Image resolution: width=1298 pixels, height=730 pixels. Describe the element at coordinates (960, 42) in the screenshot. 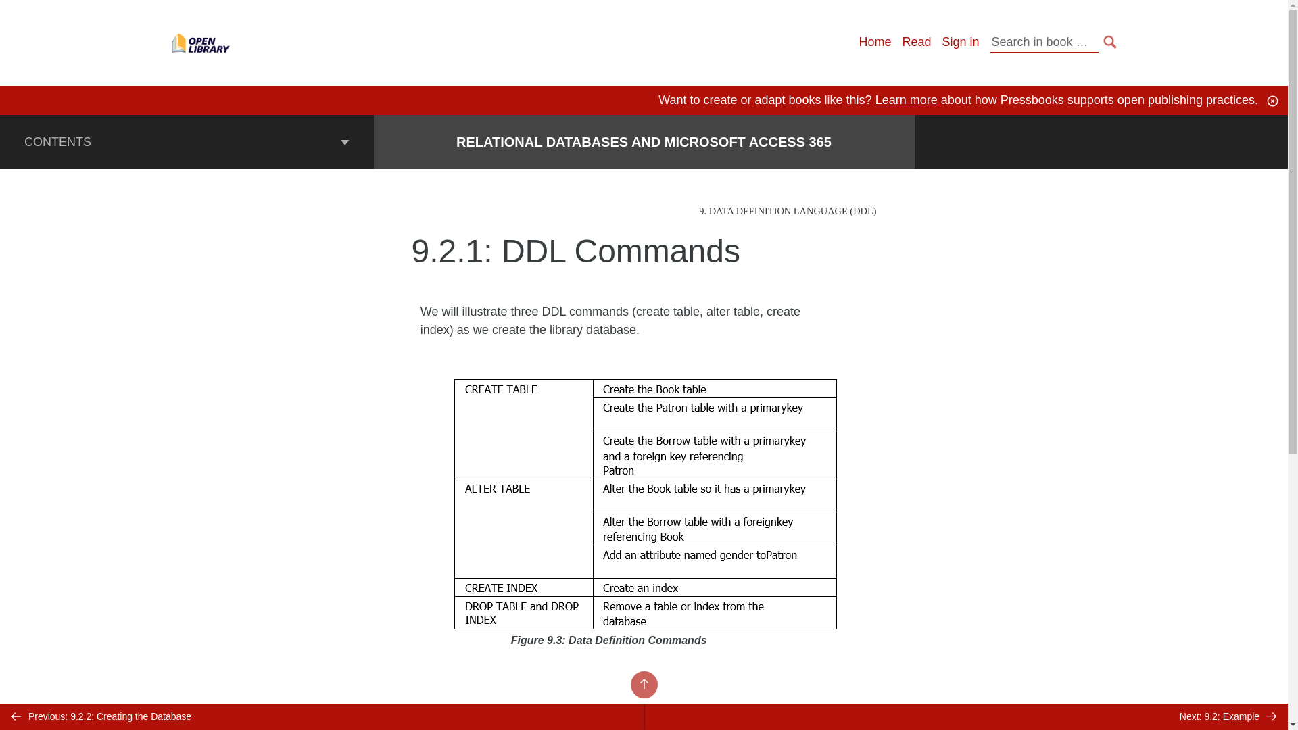

I see `Sign in` at that location.